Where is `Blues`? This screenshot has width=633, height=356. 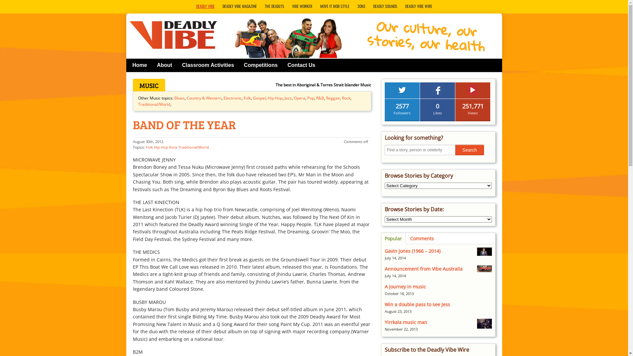 Blues is located at coordinates (179, 98).